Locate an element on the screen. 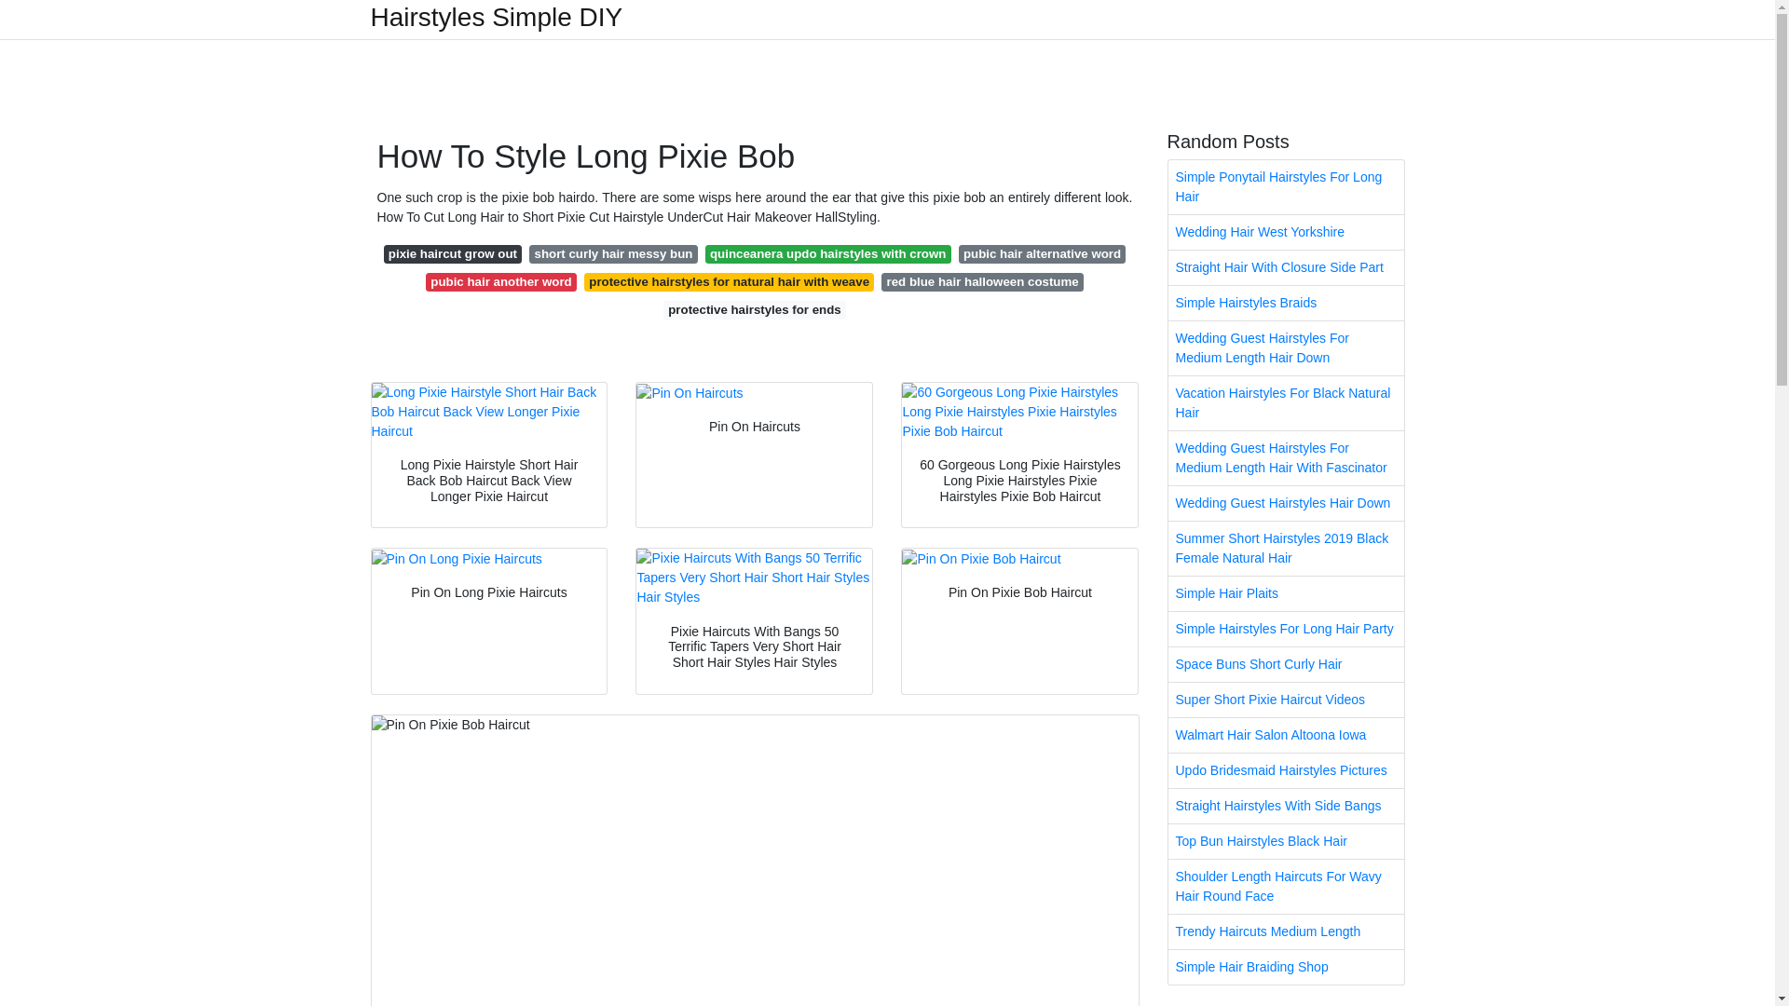 The image size is (1789, 1006). Simple Hairstyles Braids is located at coordinates (1286, 303).